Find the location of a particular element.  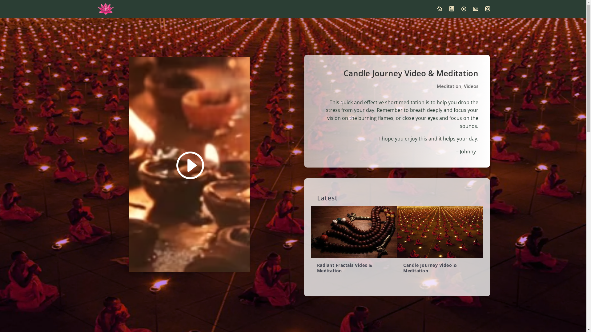

Candle Journey Video & Meditation is located at coordinates (440, 232).